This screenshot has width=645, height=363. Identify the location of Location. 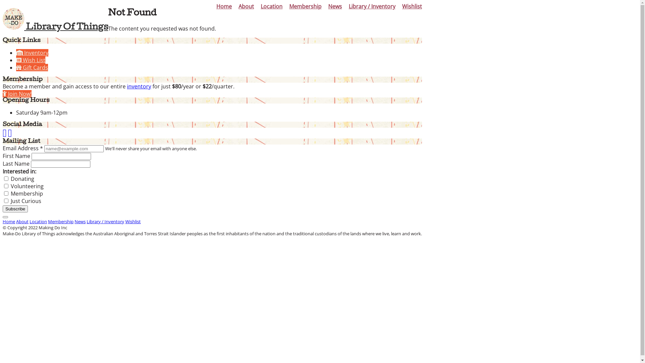
(38, 221).